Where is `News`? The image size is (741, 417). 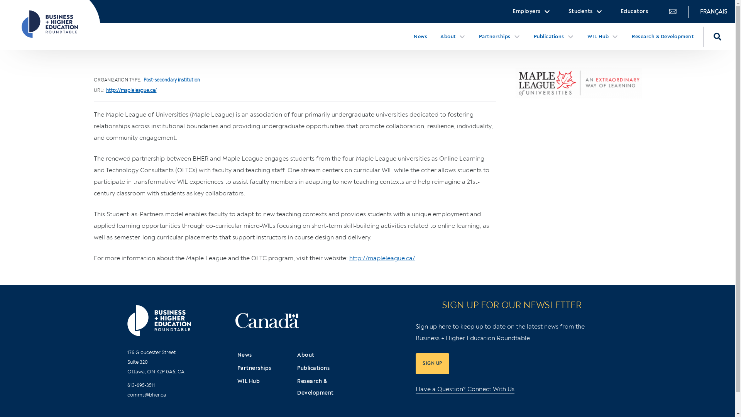
News is located at coordinates (421, 37).